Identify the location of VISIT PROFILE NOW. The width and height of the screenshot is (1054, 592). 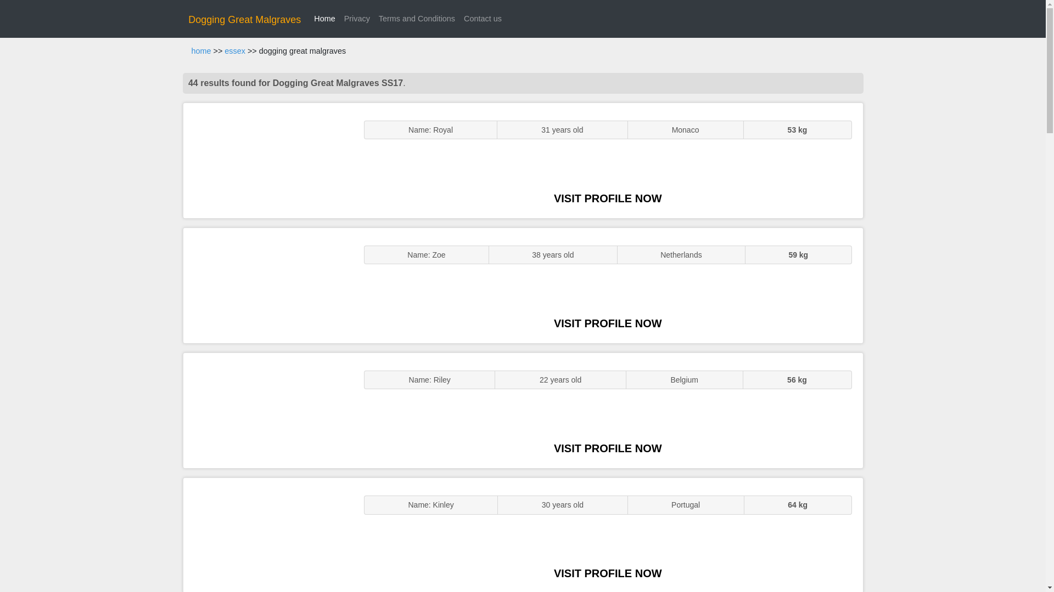
(608, 573).